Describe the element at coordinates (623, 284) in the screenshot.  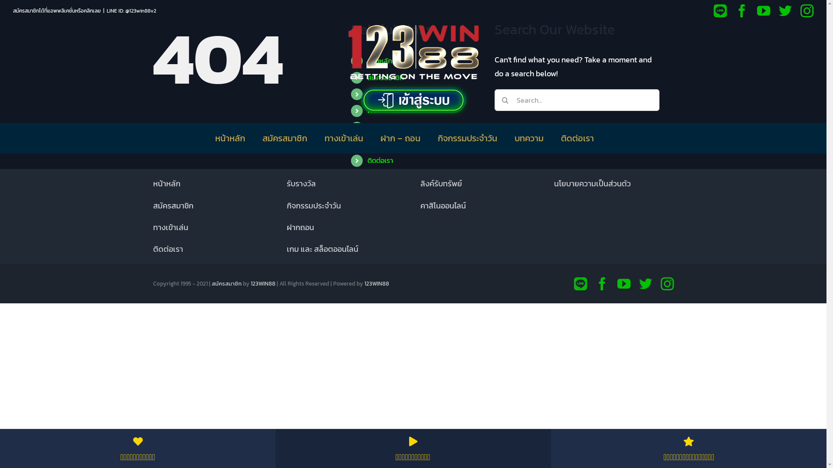
I see `YouTube` at that location.